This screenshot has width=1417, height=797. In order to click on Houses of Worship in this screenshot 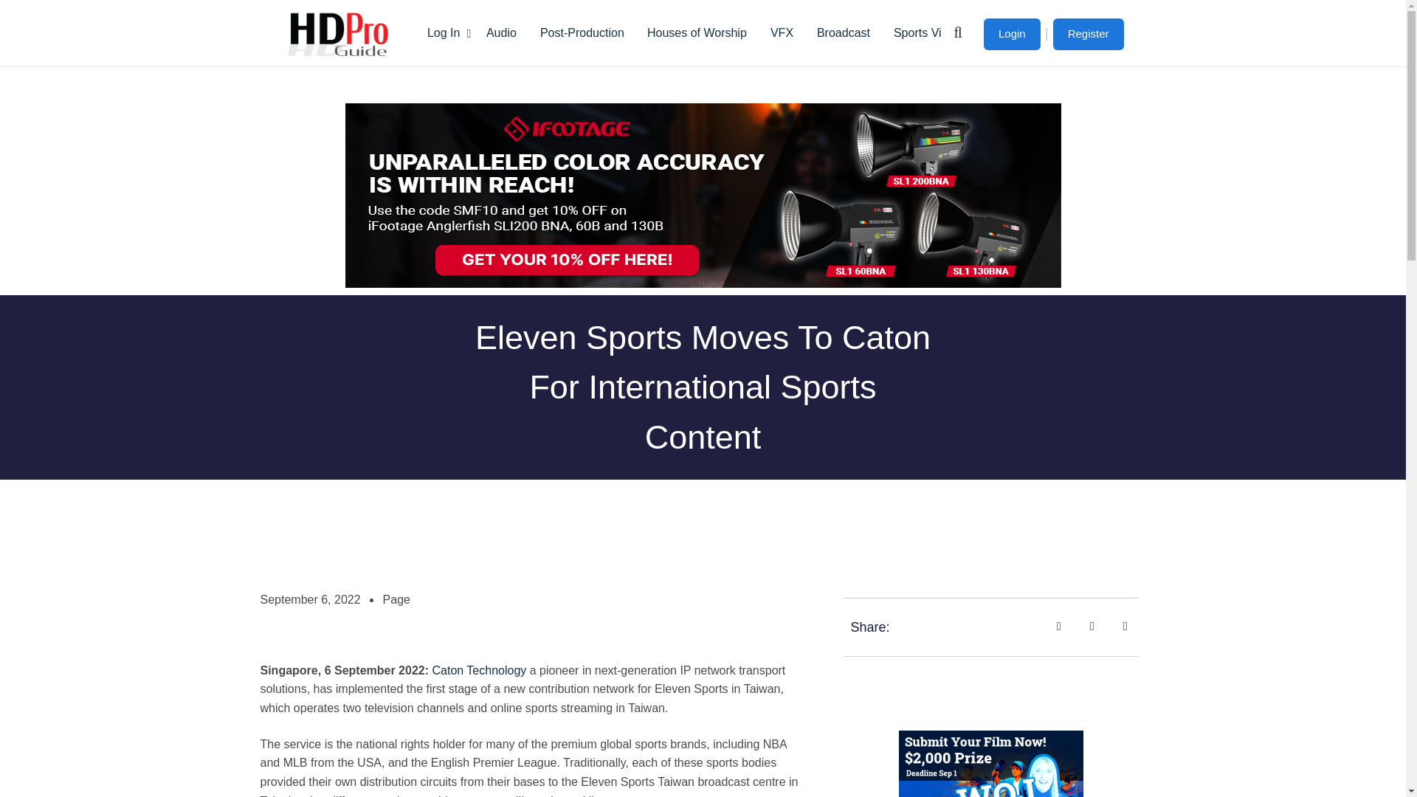, I will do `click(697, 32)`.